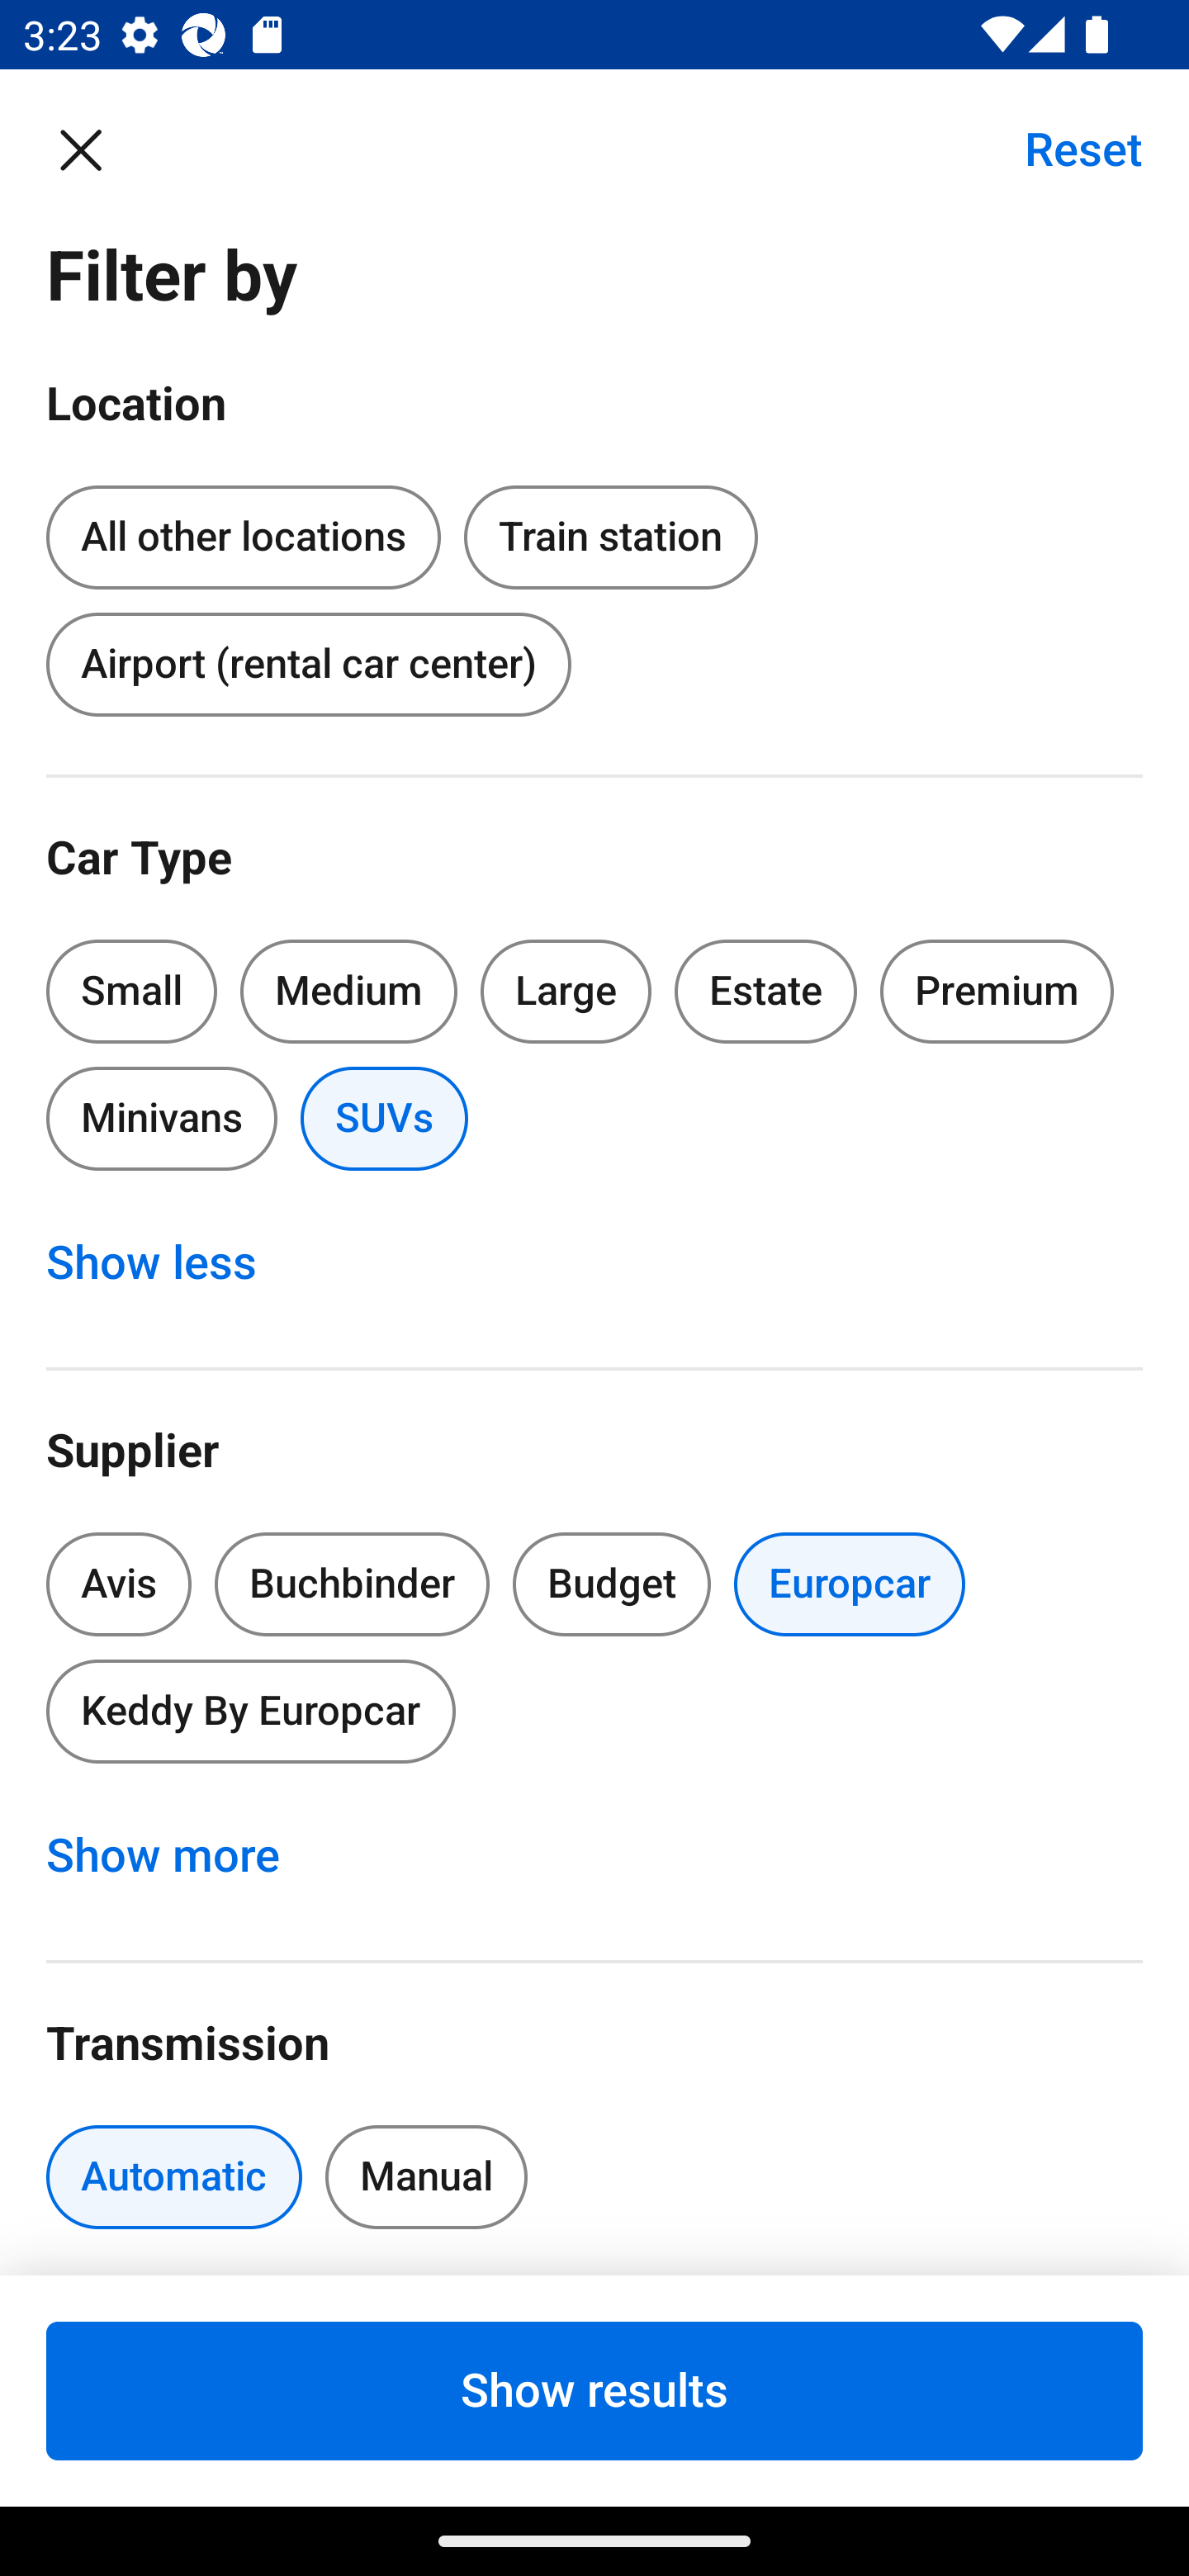 Image resolution: width=1189 pixels, height=2576 pixels. I want to click on Large, so click(566, 991).